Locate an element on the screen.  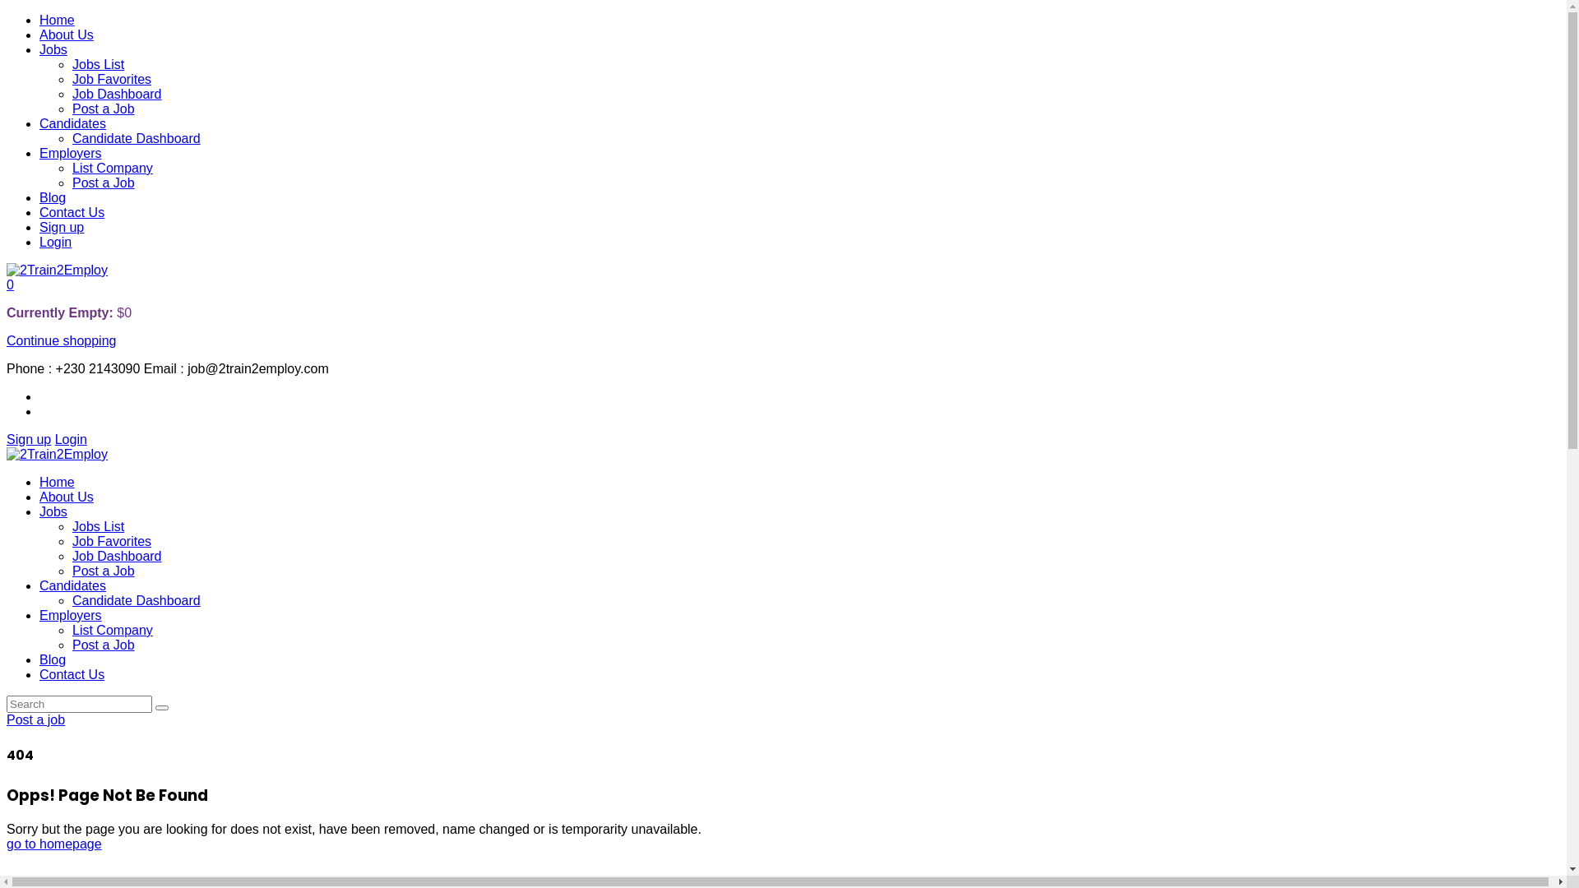
Jobs is located at coordinates (53, 49).